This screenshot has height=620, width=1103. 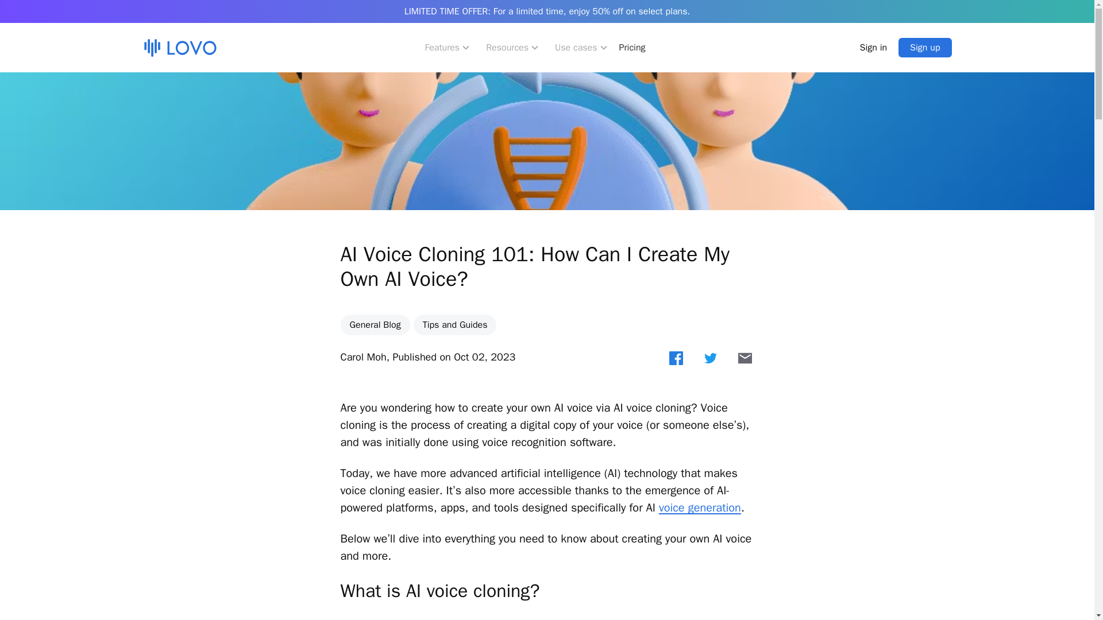 What do you see at coordinates (925, 47) in the screenshot?
I see `Sign up` at bounding box center [925, 47].